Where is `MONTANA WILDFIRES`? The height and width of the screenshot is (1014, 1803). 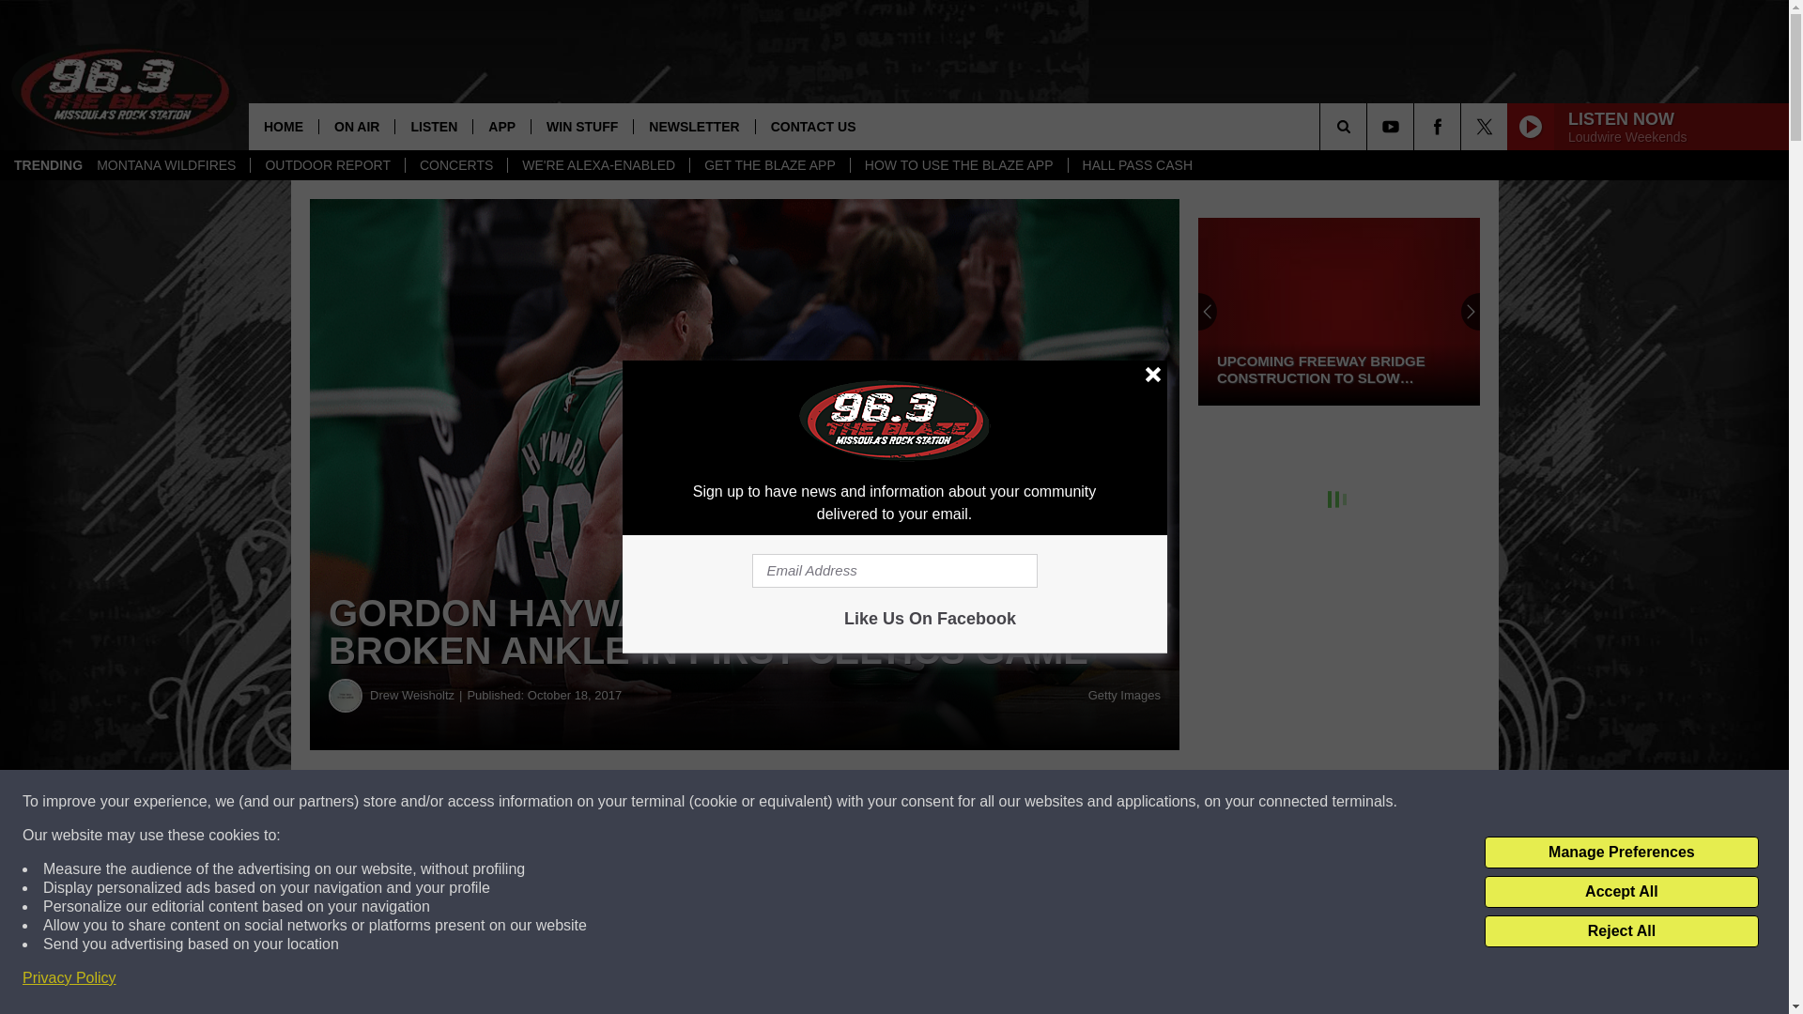
MONTANA WILDFIRES is located at coordinates (166, 165).